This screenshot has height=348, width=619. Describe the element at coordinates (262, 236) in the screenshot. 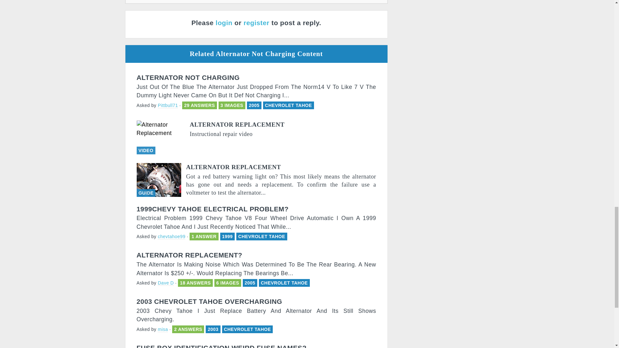

I see `CHEVROLET TAHOE` at that location.